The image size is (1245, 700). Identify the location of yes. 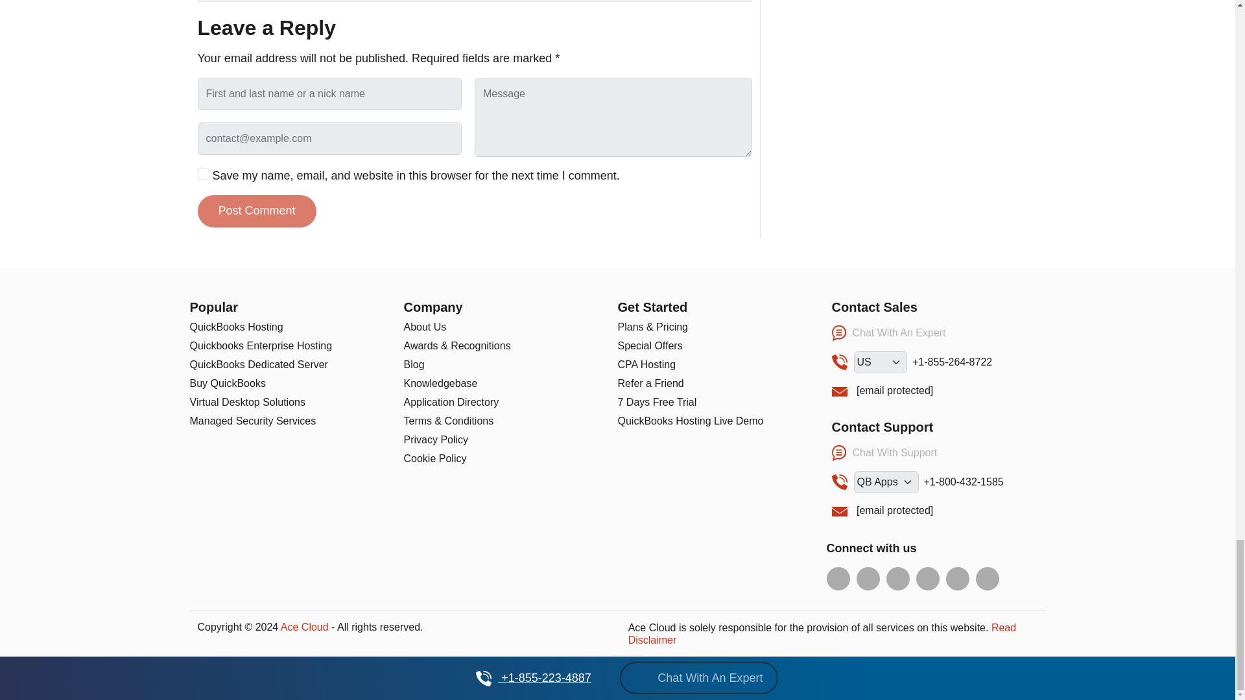
(202, 174).